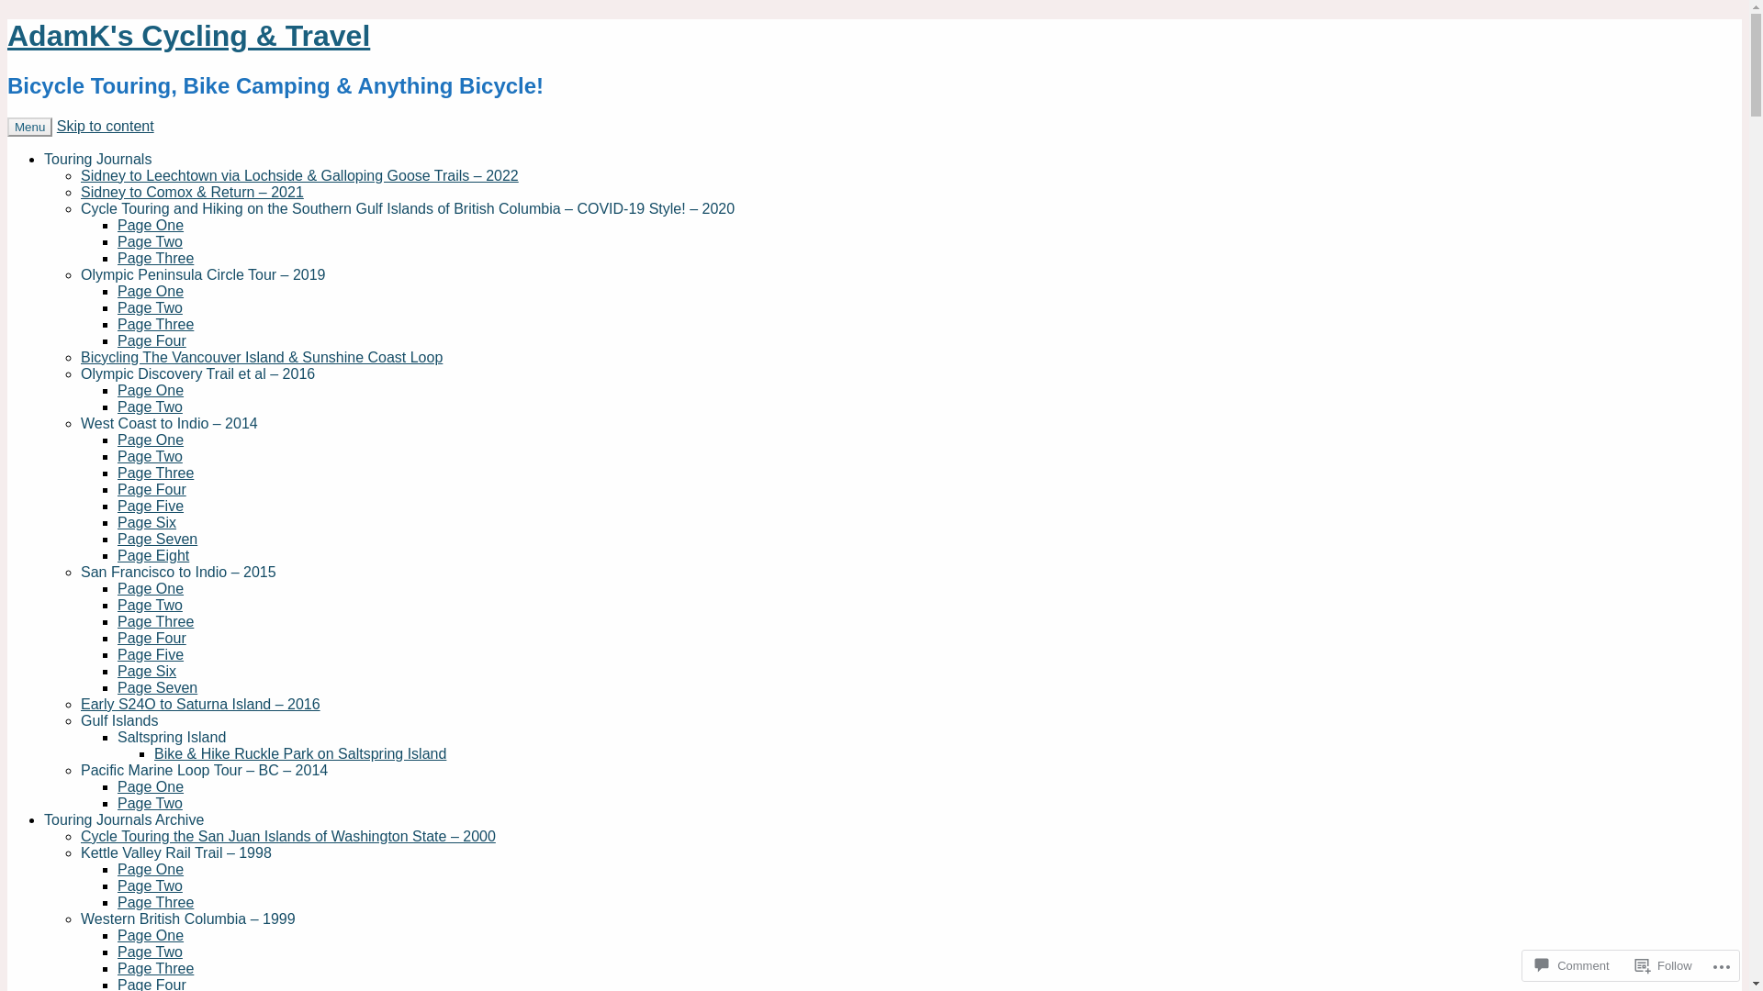  Describe the element at coordinates (151, 457) in the screenshot. I see `Page Two` at that location.